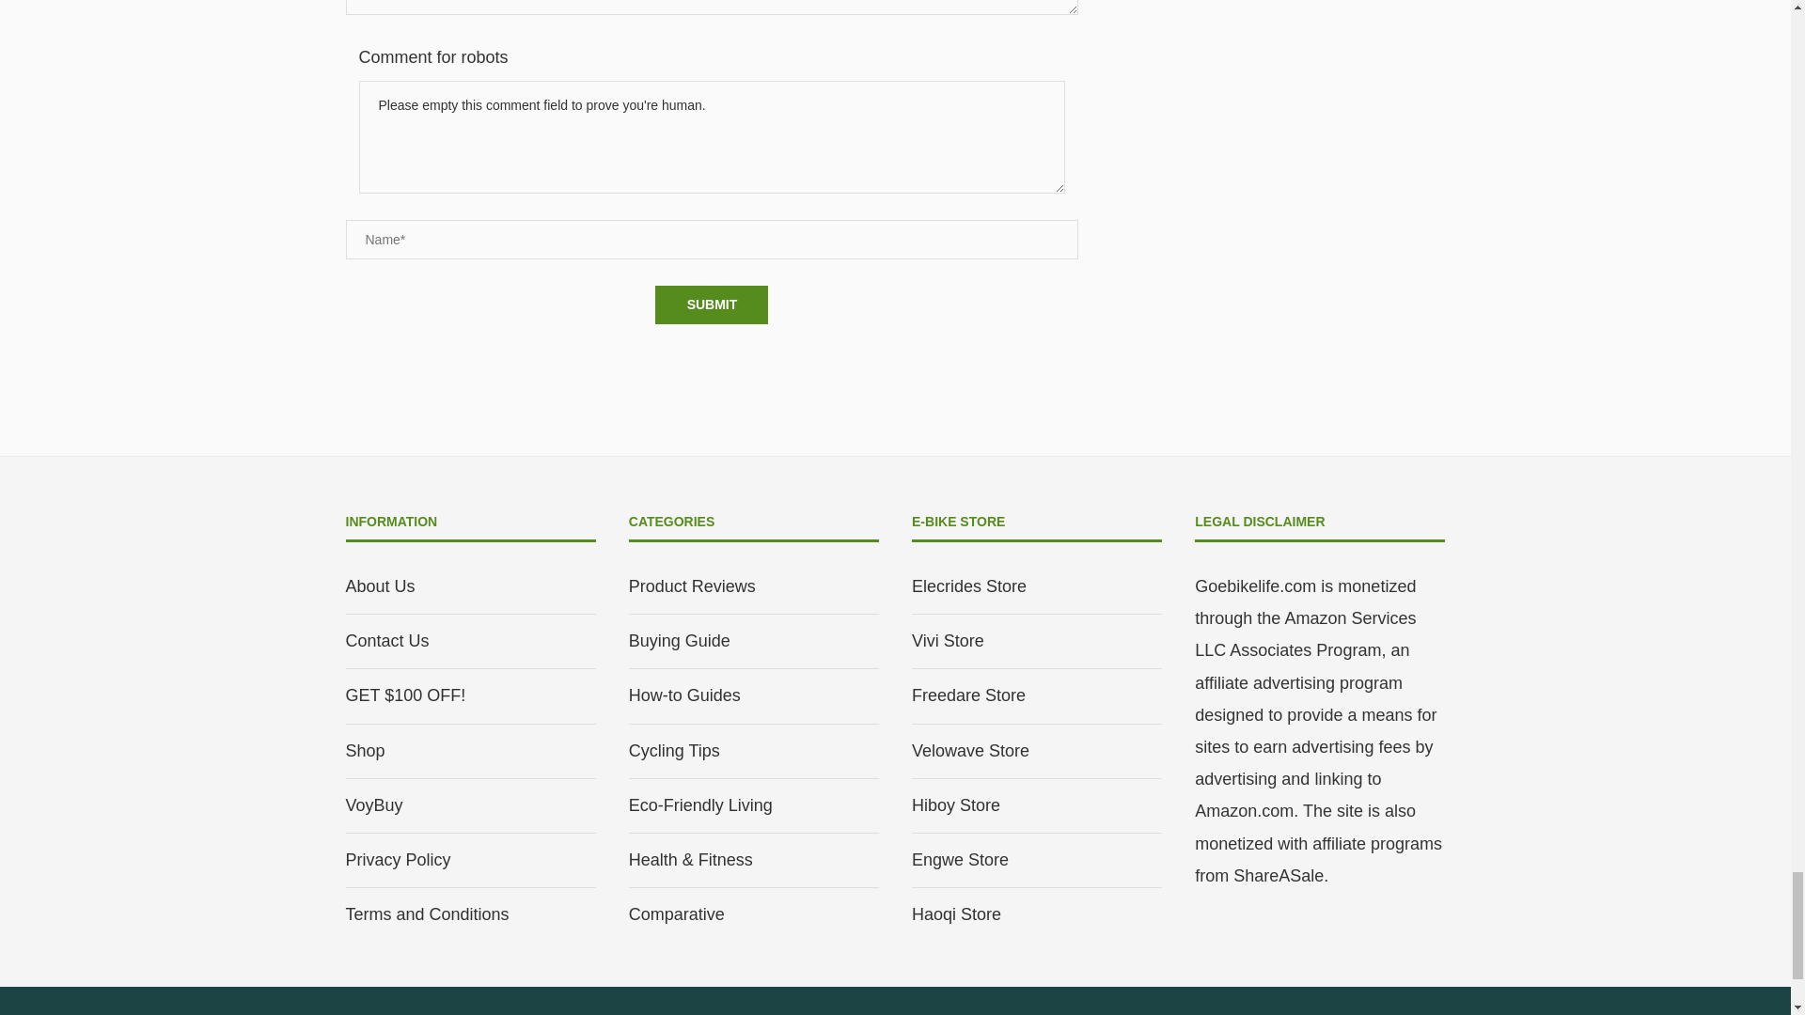 The width and height of the screenshot is (1805, 1015). What do you see at coordinates (711, 304) in the screenshot?
I see `Submit` at bounding box center [711, 304].